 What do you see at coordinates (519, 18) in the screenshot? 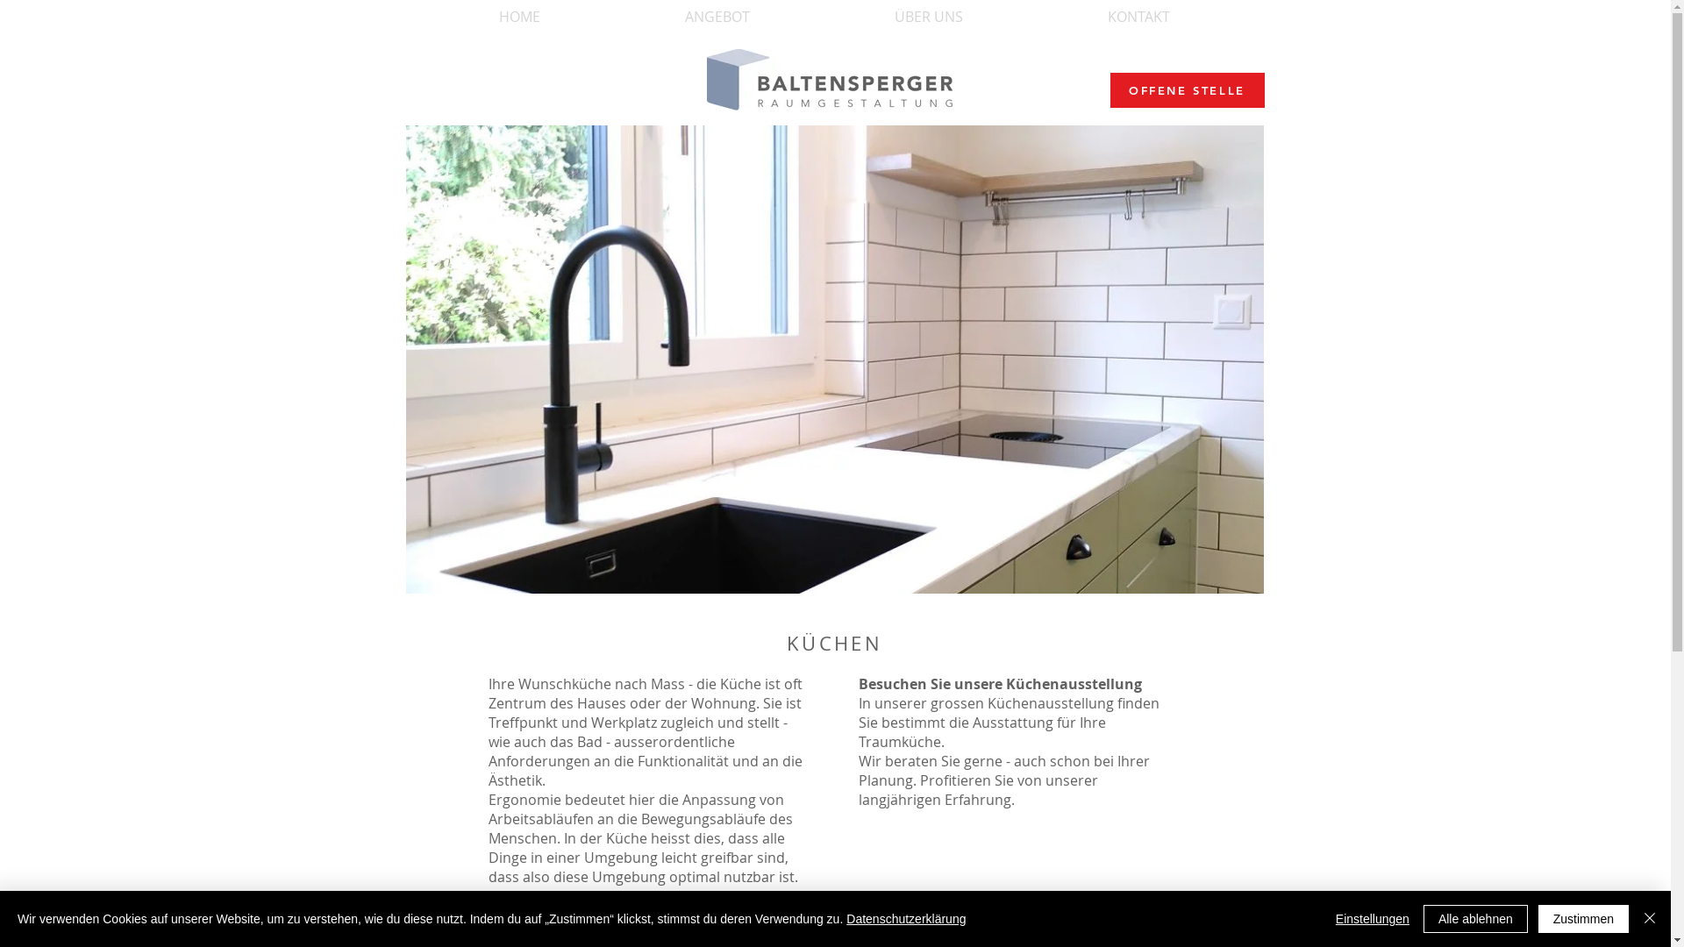
I see `HOME` at bounding box center [519, 18].